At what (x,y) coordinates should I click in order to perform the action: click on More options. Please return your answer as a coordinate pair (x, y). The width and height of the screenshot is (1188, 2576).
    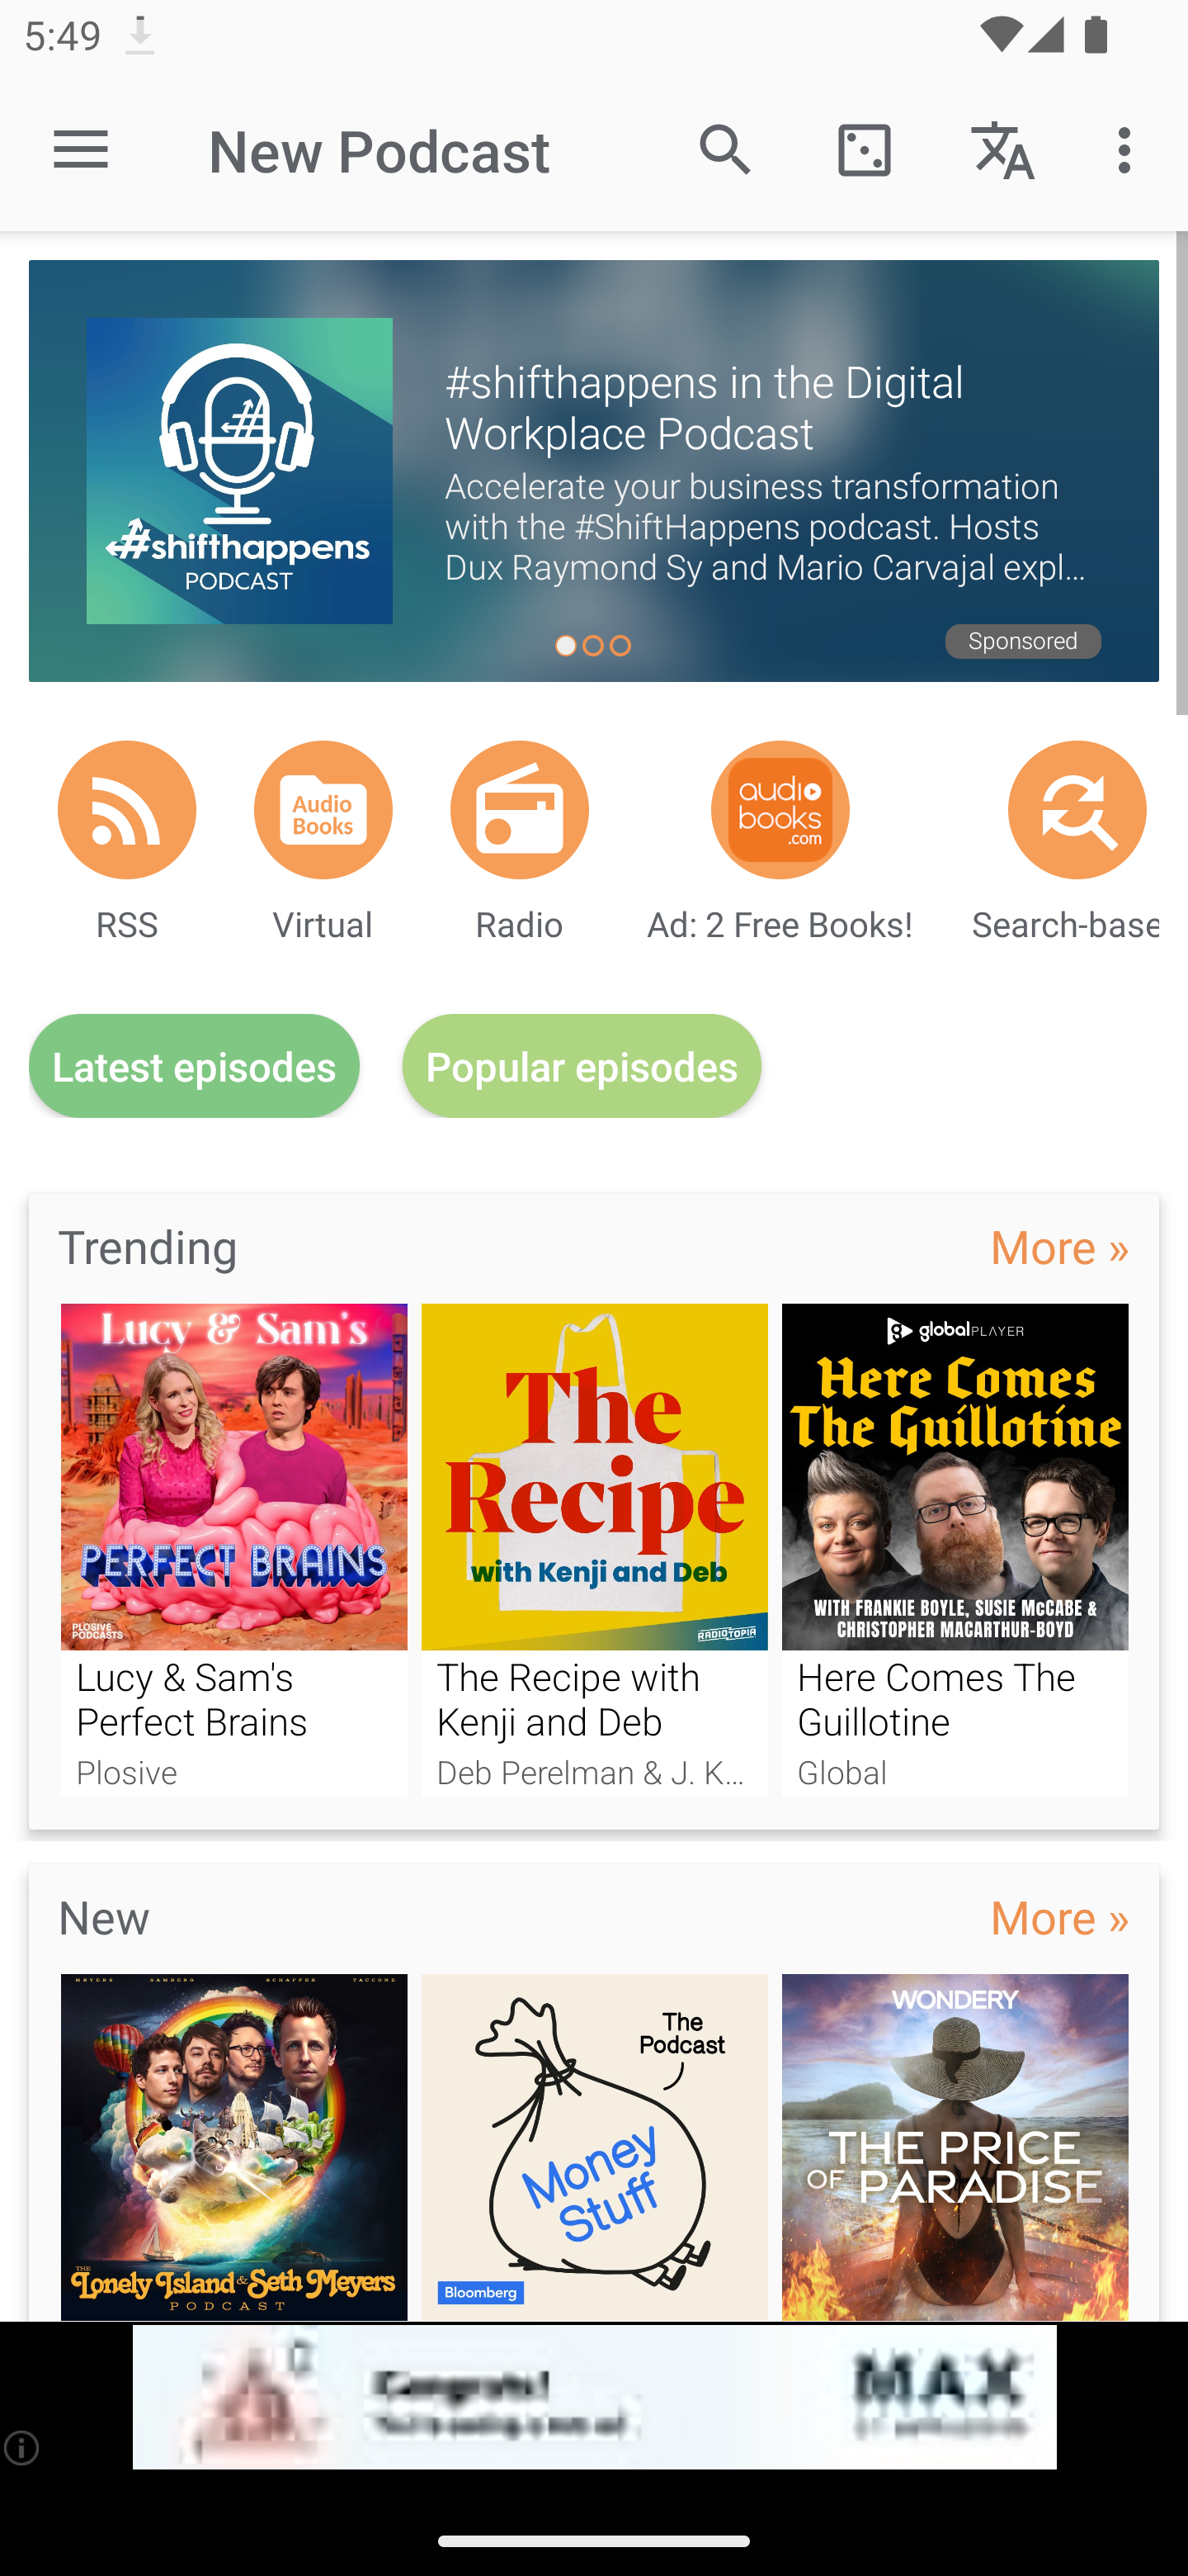
    Looking at the image, I should click on (1130, 149).